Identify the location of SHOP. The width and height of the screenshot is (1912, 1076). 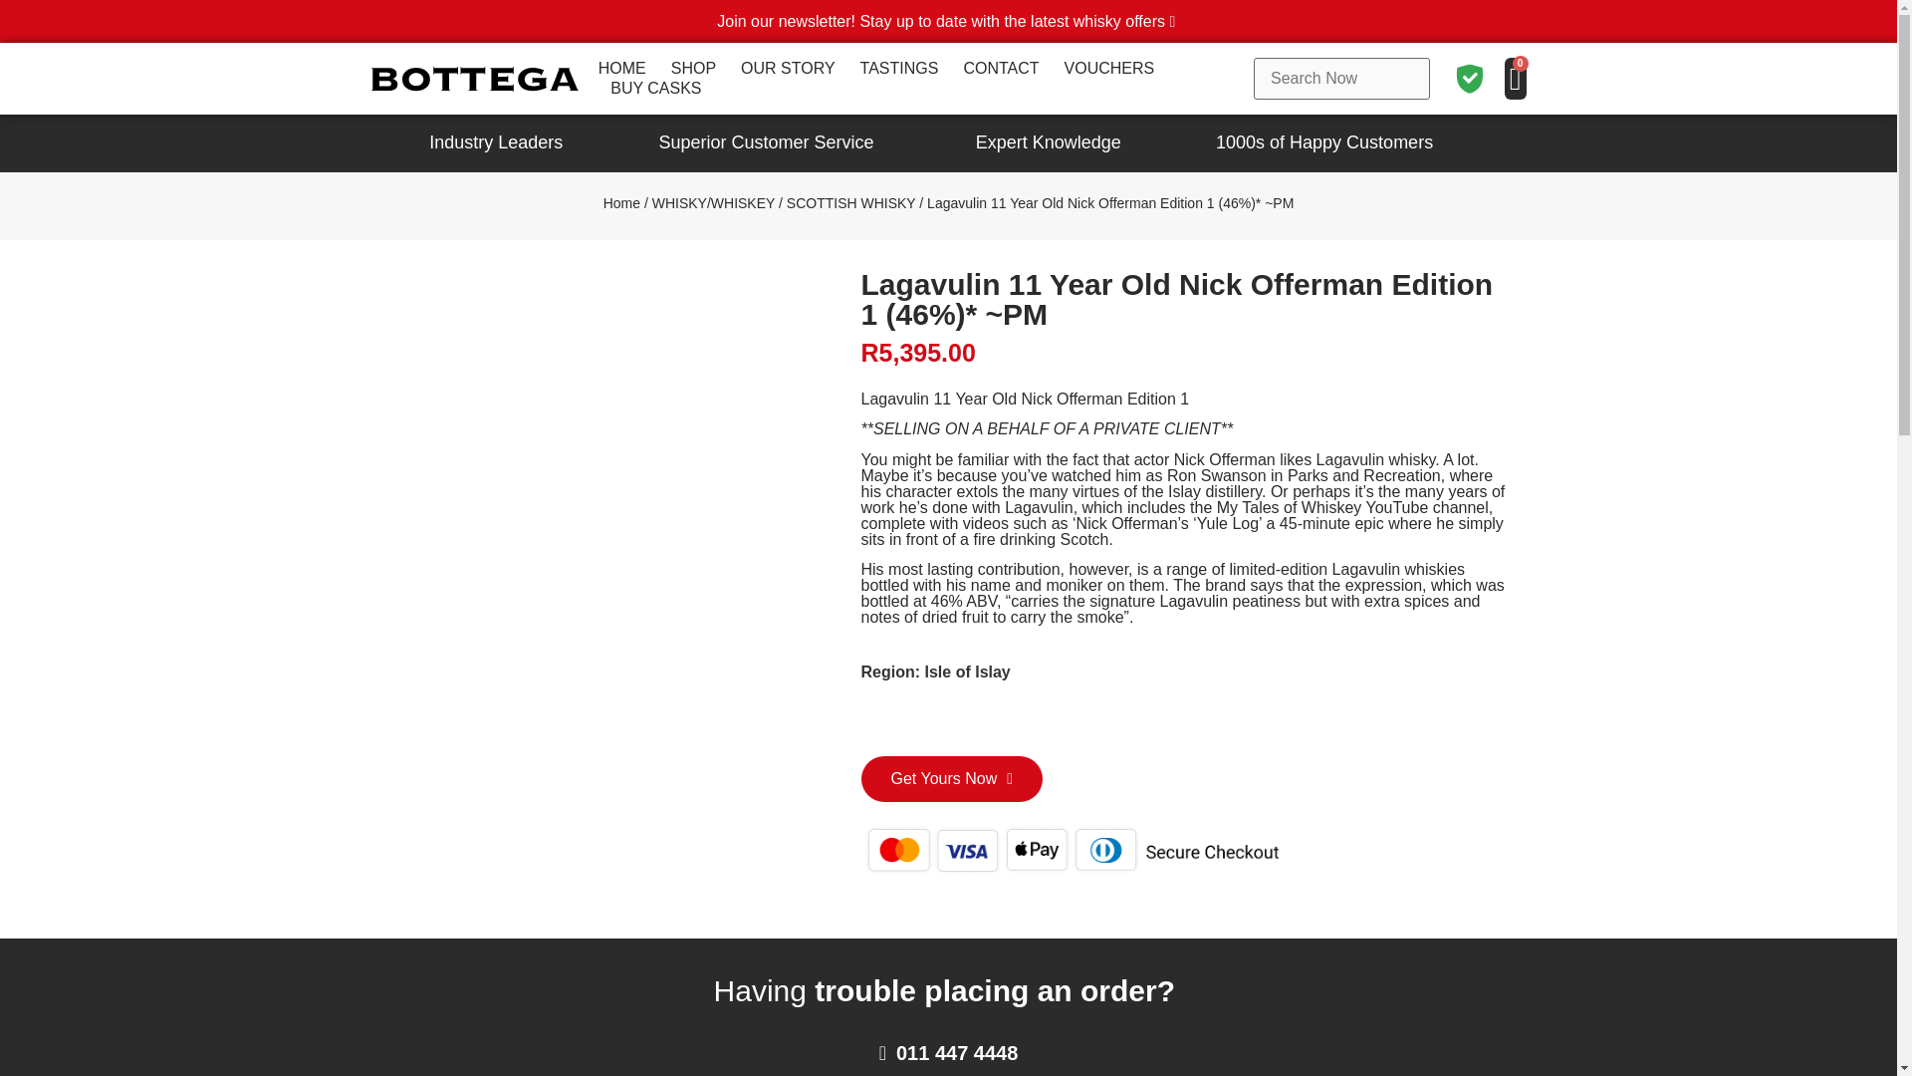
(693, 68).